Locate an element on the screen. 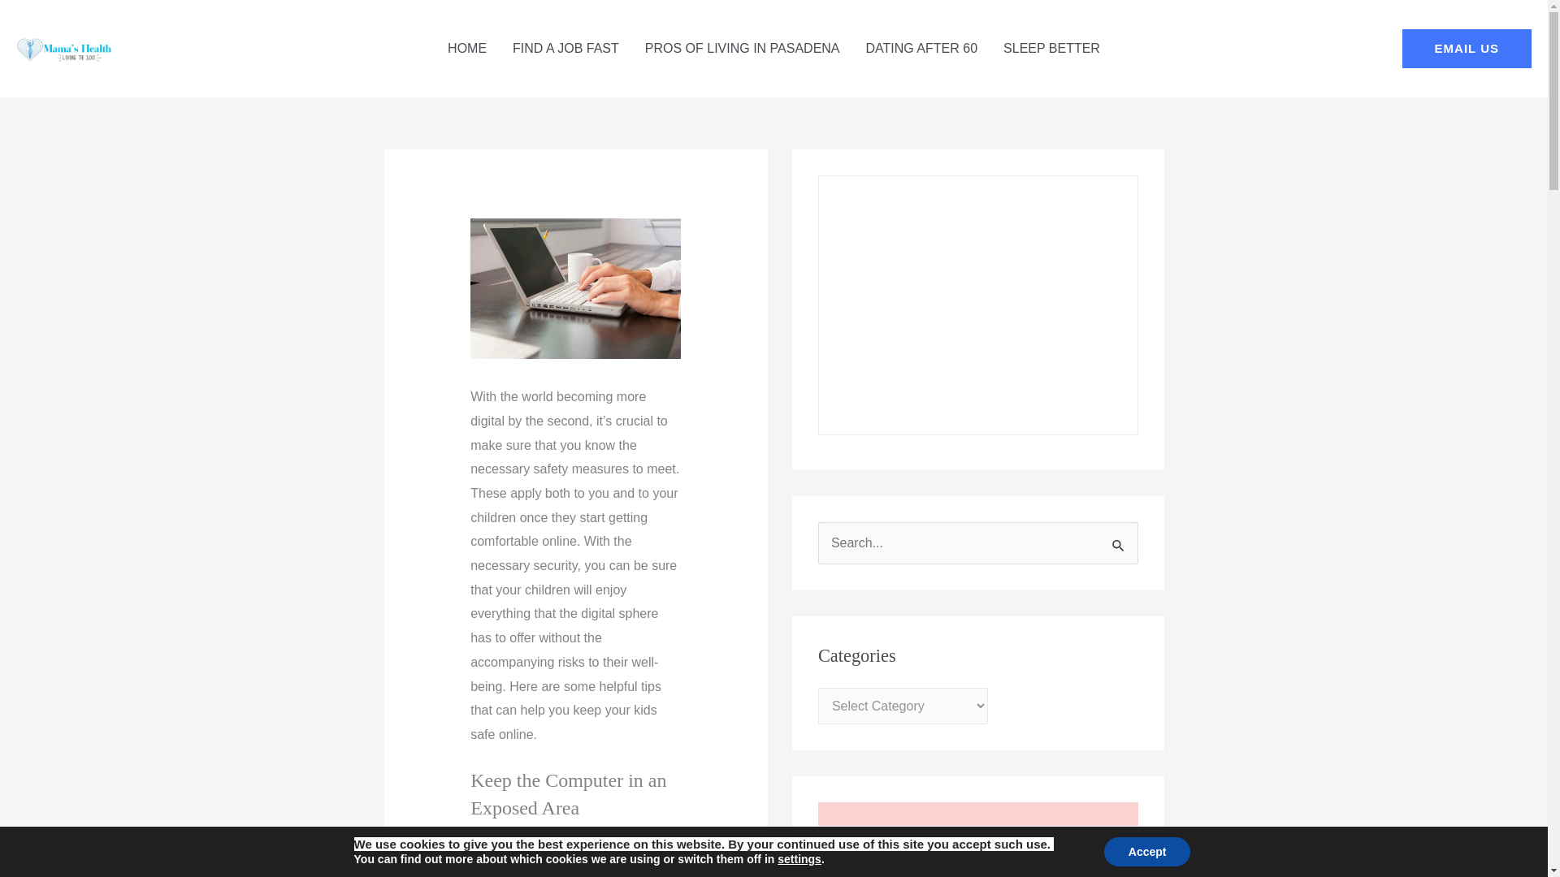 The image size is (1560, 877). EMAIL US is located at coordinates (1467, 49).